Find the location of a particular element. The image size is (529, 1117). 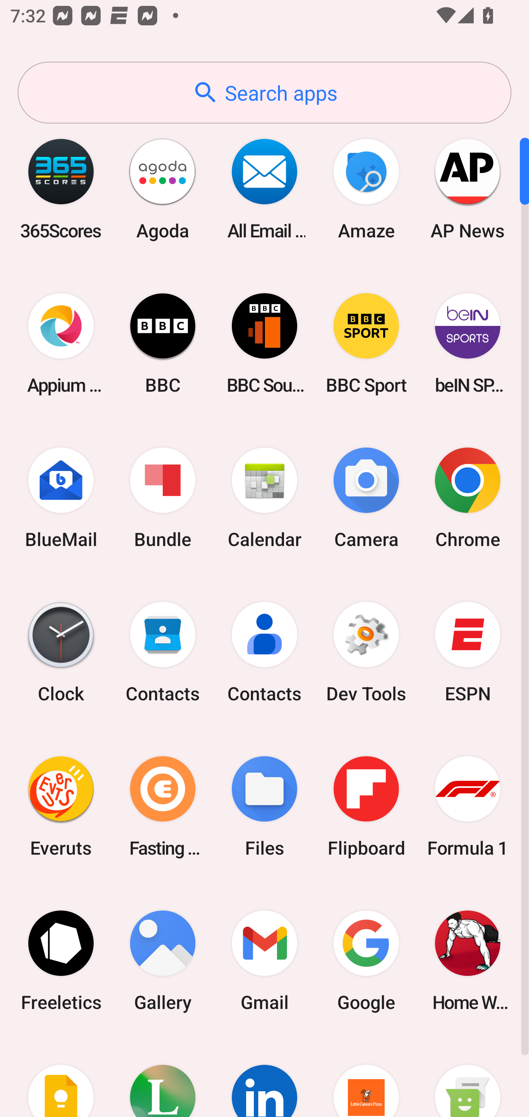

Agoda is located at coordinates (163, 189).